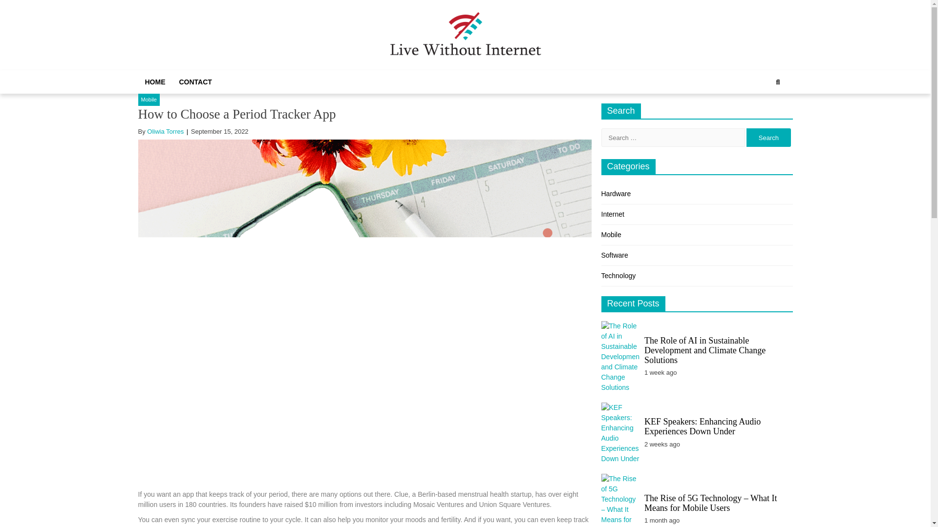  Describe the element at coordinates (612, 214) in the screenshot. I see `Internet` at that location.